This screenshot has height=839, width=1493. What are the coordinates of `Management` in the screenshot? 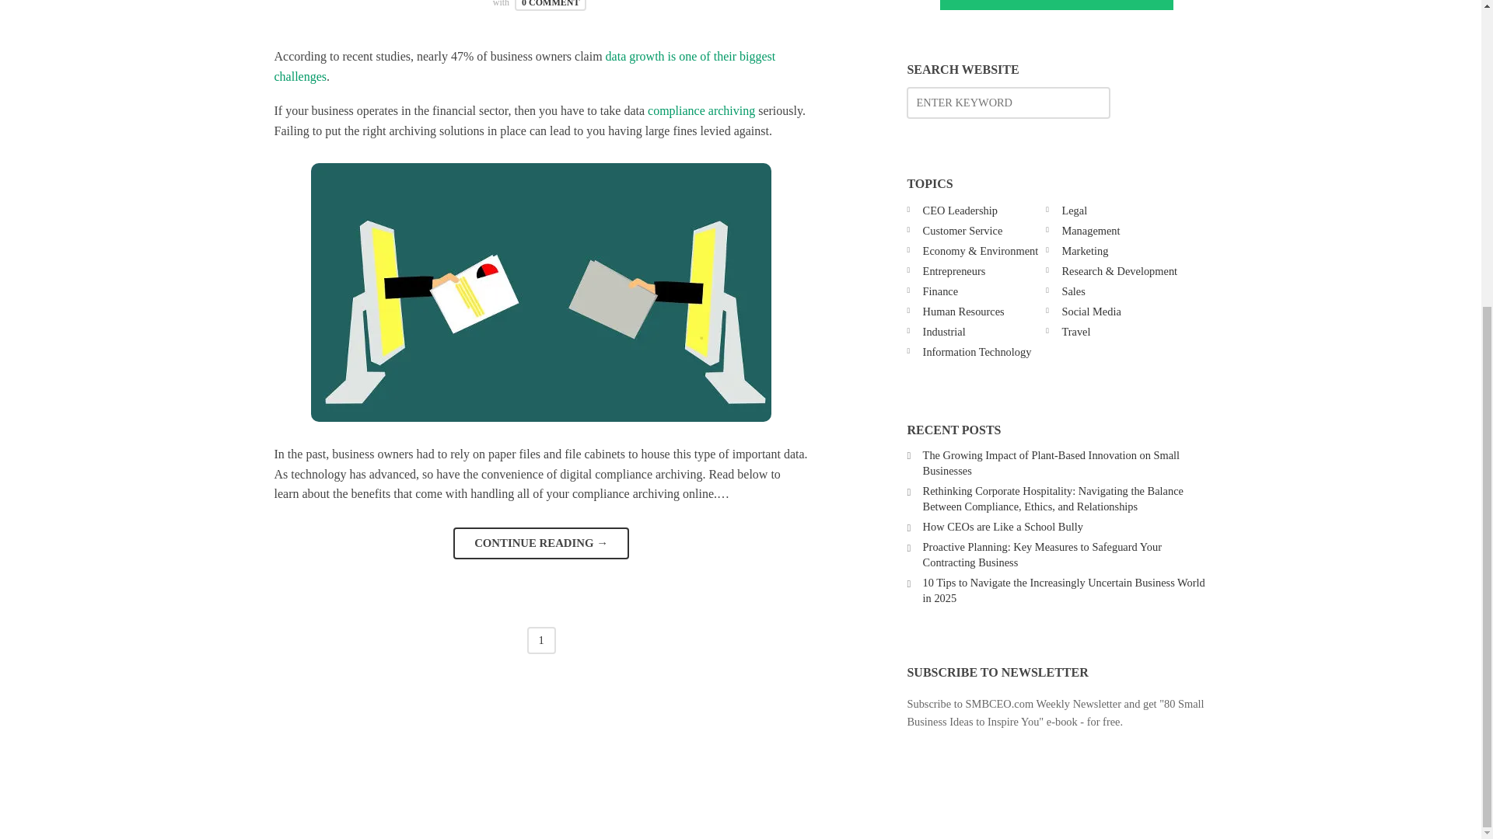 It's located at (1090, 230).